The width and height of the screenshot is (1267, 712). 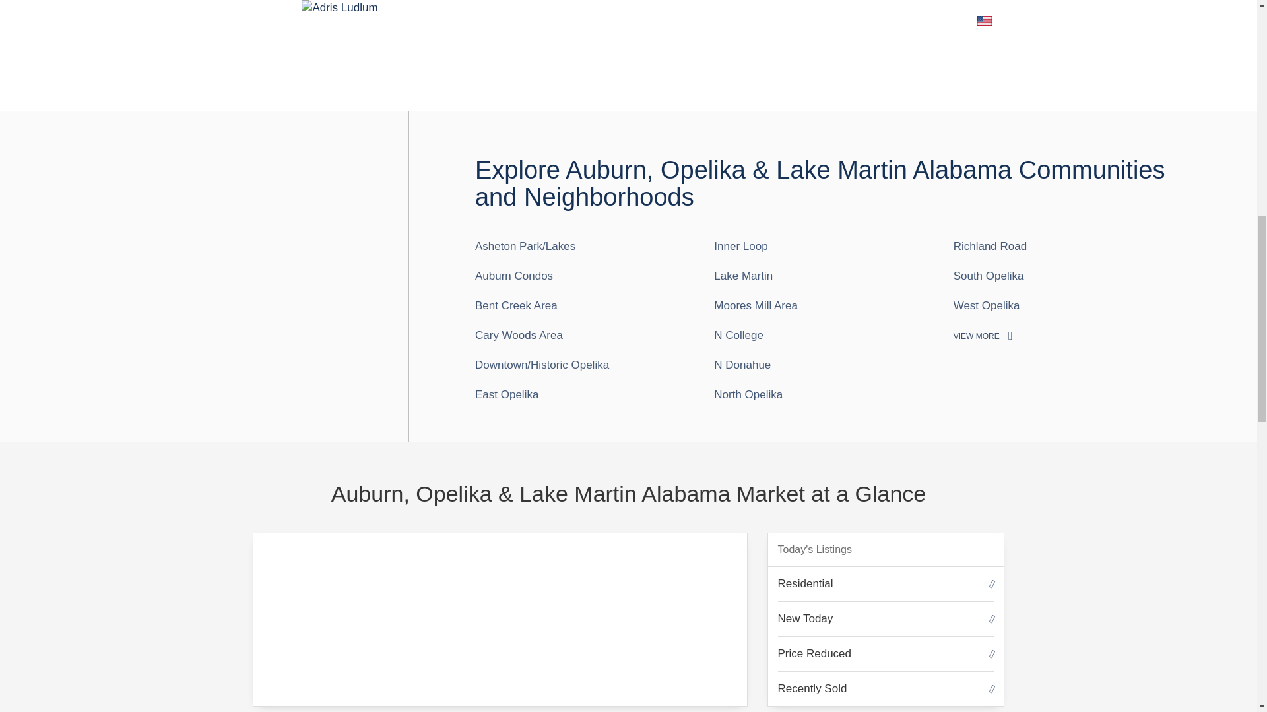 What do you see at coordinates (740, 246) in the screenshot?
I see `View Inner Loop` at bounding box center [740, 246].